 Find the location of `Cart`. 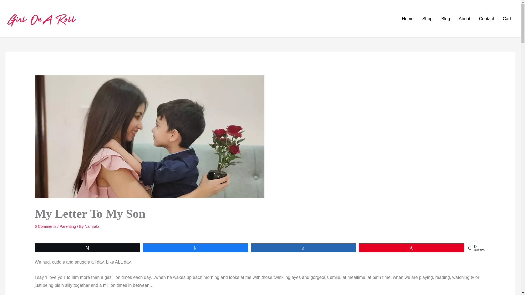

Cart is located at coordinates (507, 19).